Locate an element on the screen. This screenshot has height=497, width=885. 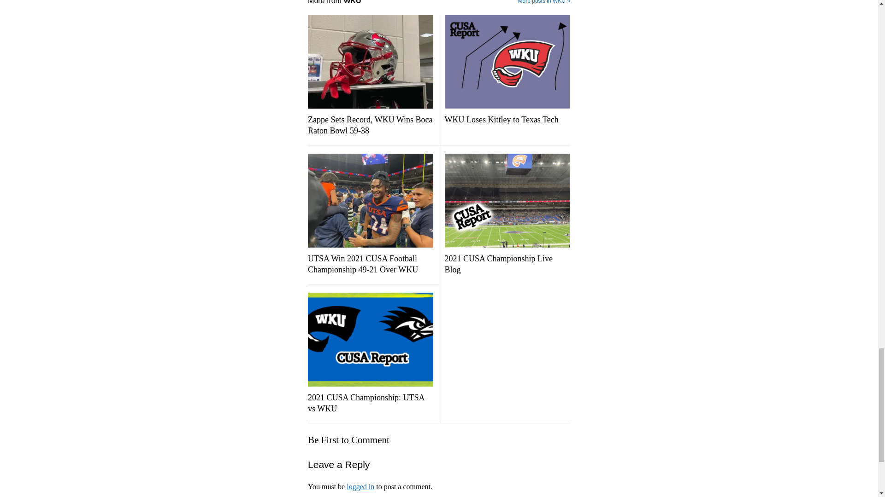
UTSA Win 2021 CUSA Football Championship 49-21 Over WKU is located at coordinates (370, 264).